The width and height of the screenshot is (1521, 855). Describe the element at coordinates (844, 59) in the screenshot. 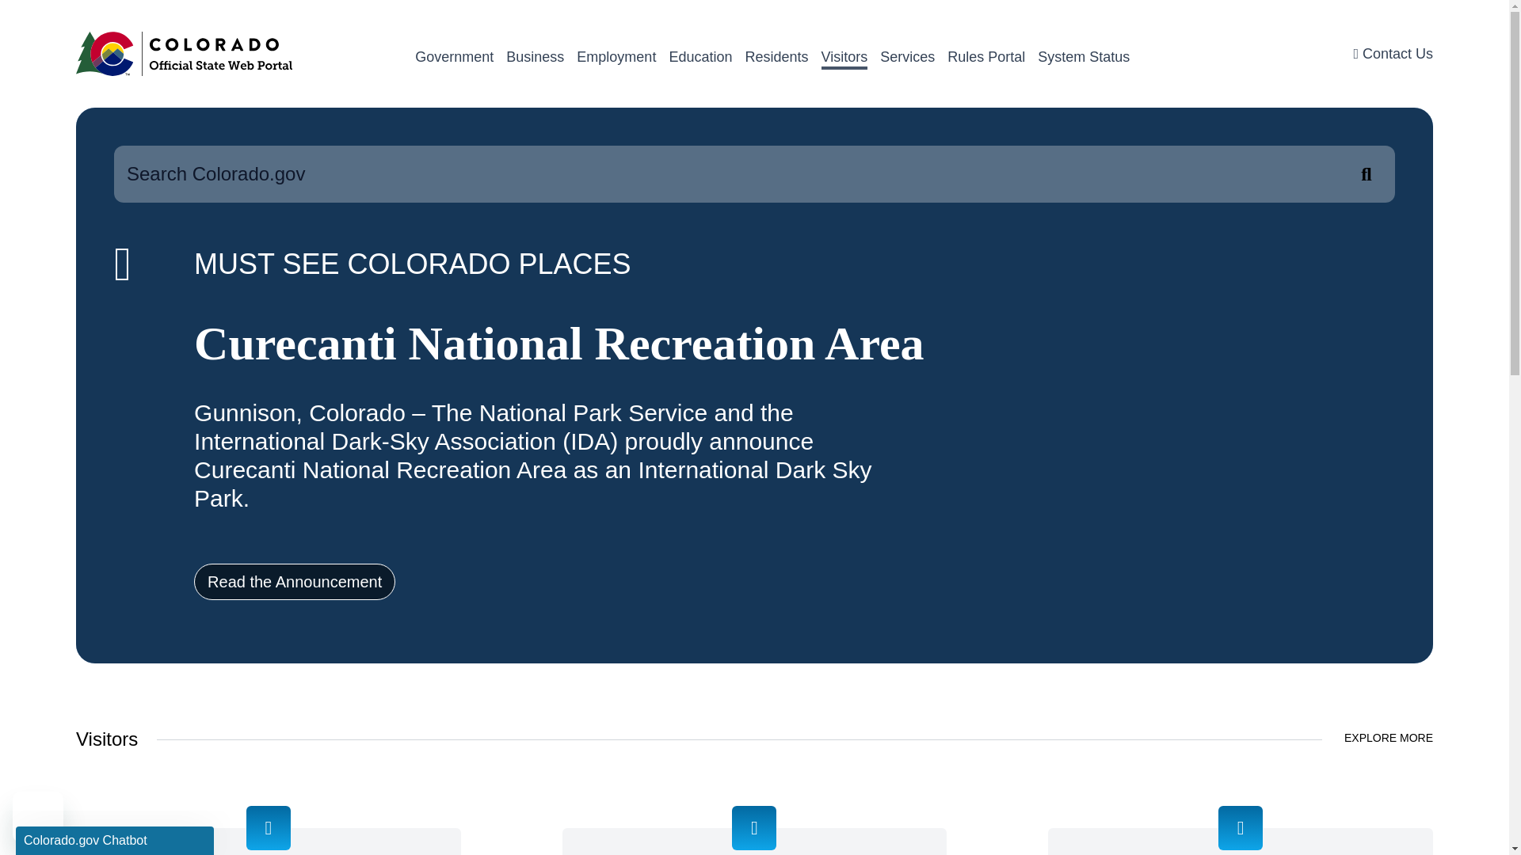

I see `Visitors` at that location.